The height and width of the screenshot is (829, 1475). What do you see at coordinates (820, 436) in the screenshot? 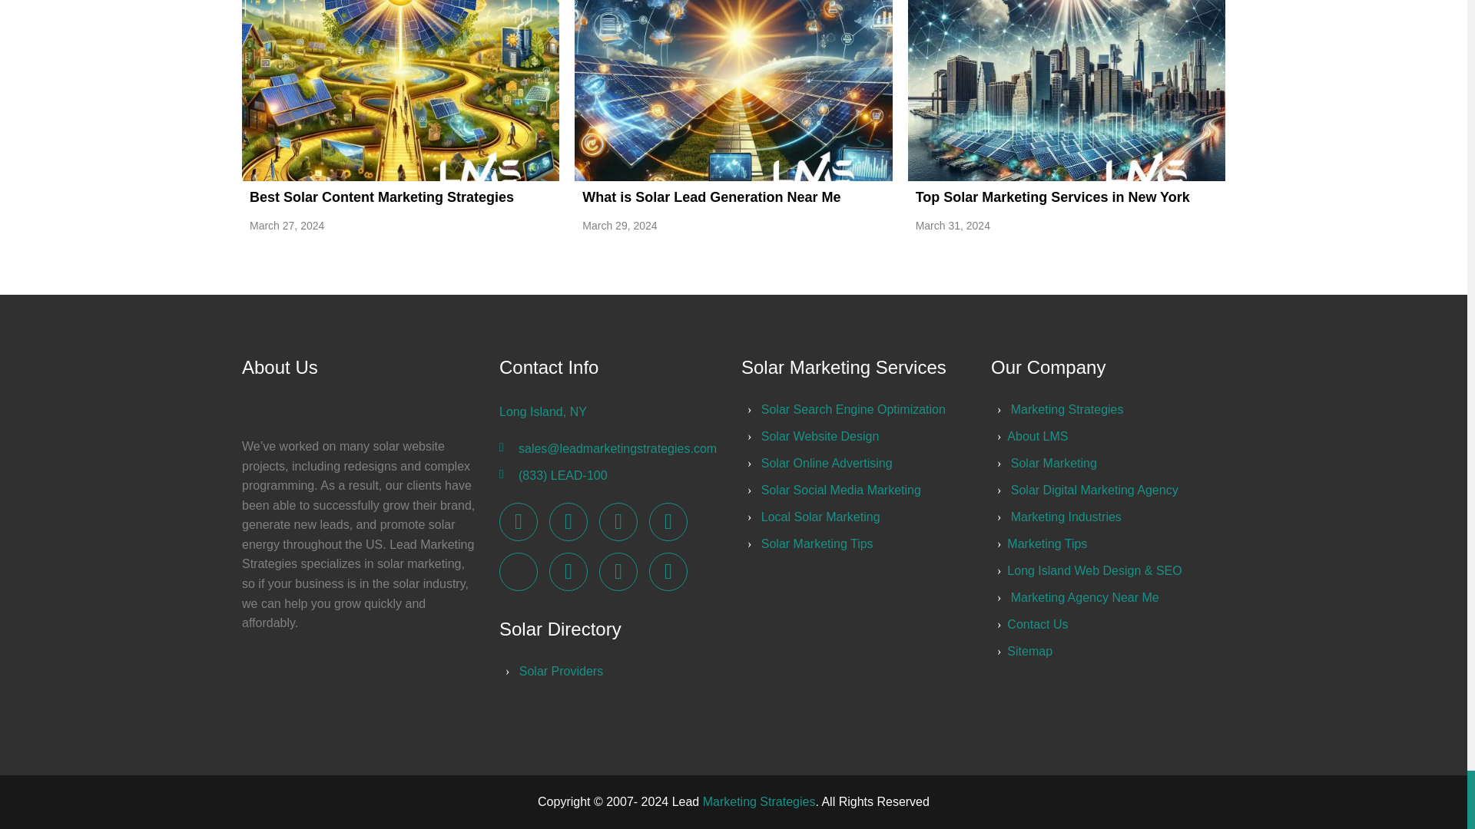
I see `PPC Advertising` at bounding box center [820, 436].